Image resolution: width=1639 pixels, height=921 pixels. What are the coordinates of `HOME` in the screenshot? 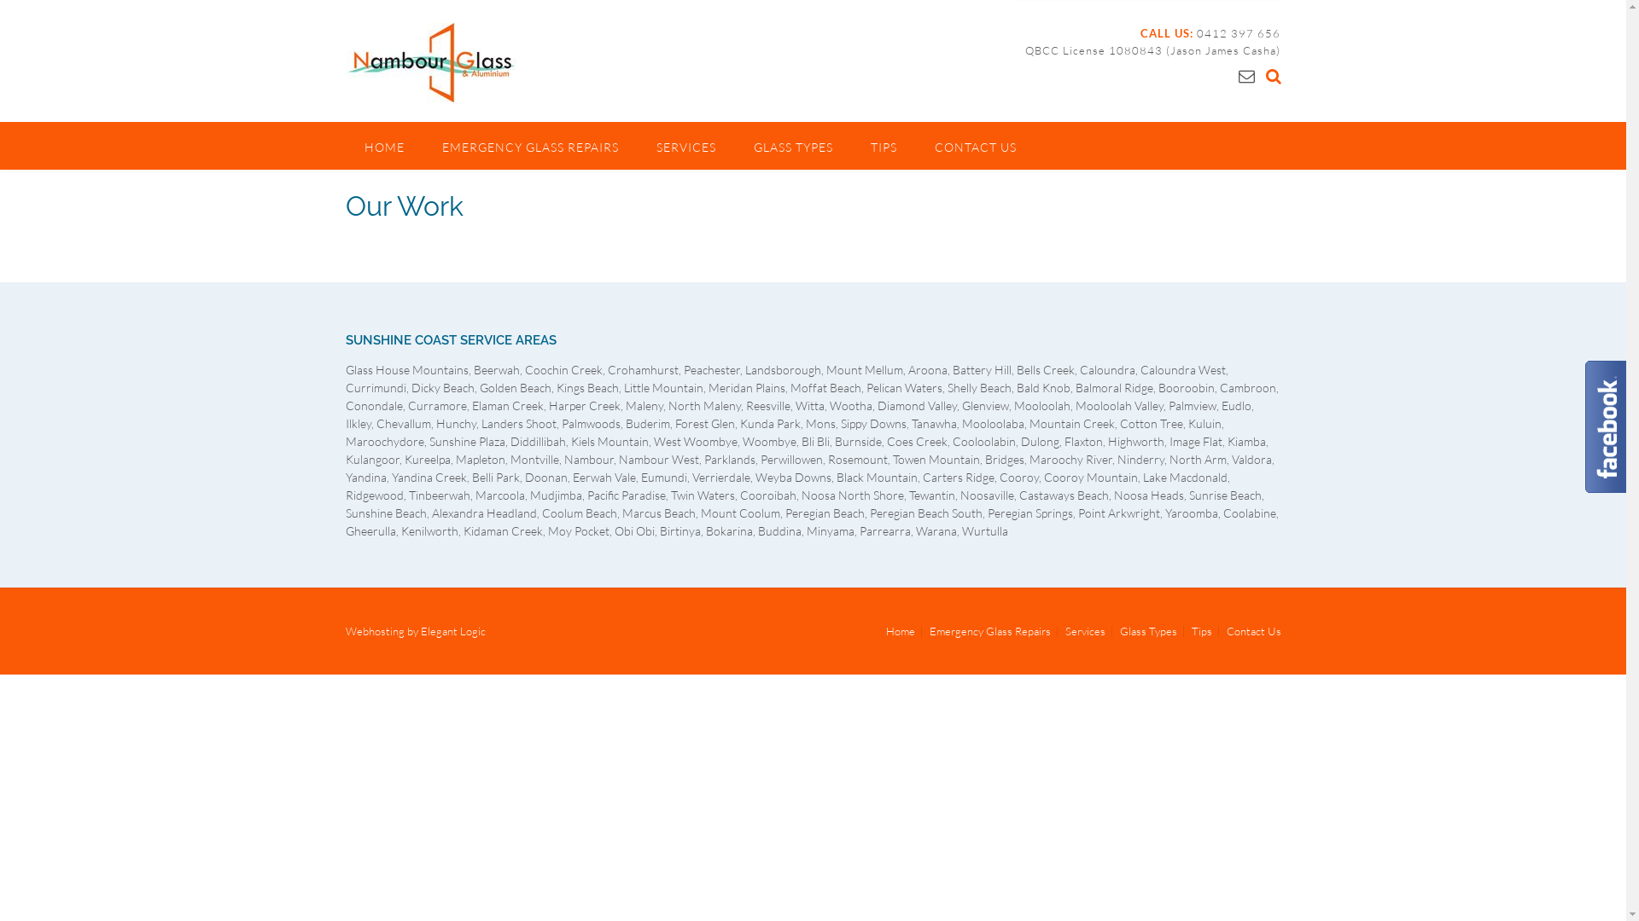 It's located at (384, 146).